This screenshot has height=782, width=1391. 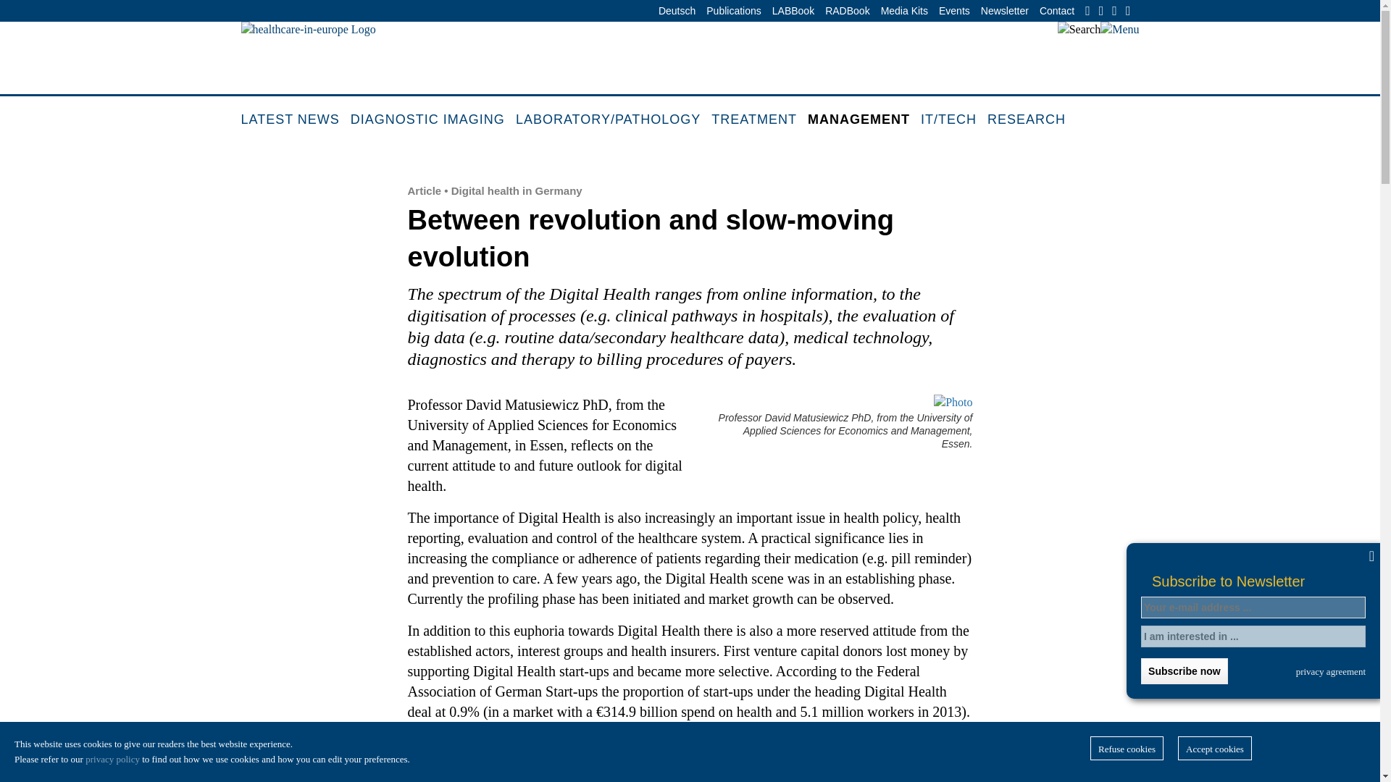 I want to click on Contact, so click(x=1057, y=12).